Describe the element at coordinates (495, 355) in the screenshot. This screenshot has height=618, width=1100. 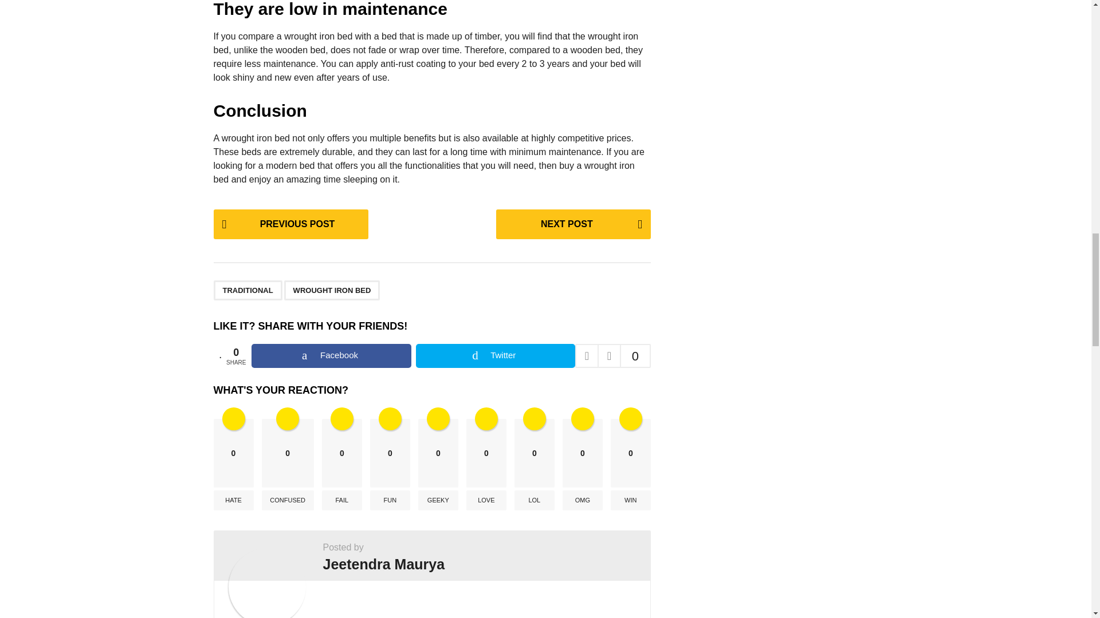
I see `Share on Twitter` at that location.